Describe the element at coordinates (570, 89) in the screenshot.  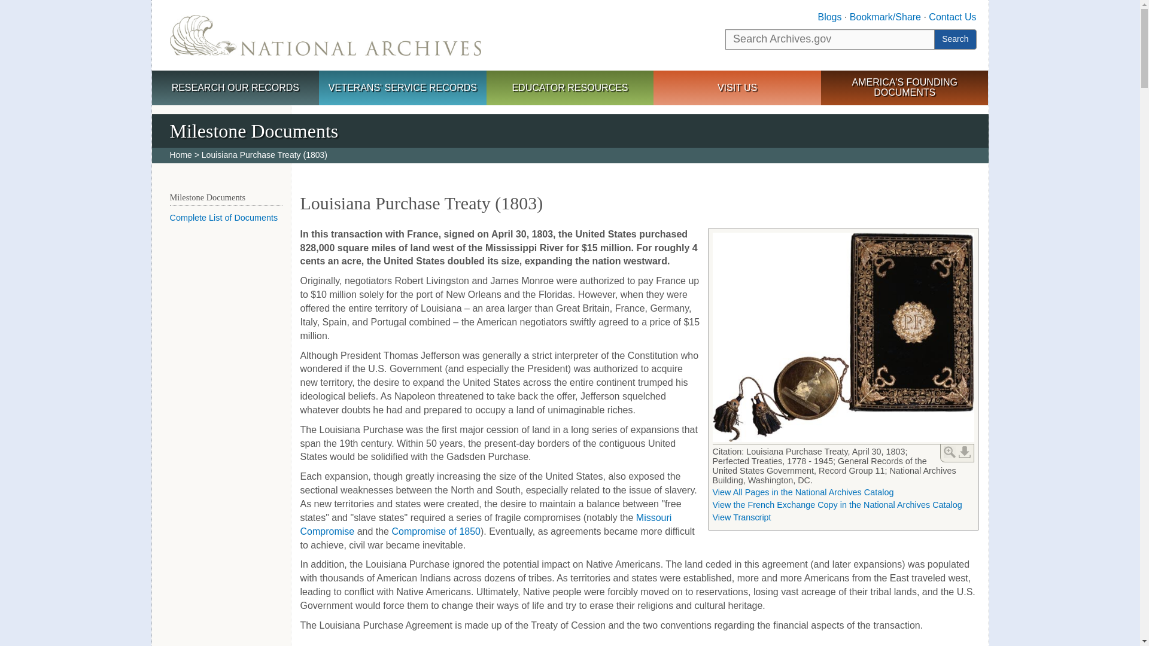
I see `EDUCATOR RESOURCES` at that location.